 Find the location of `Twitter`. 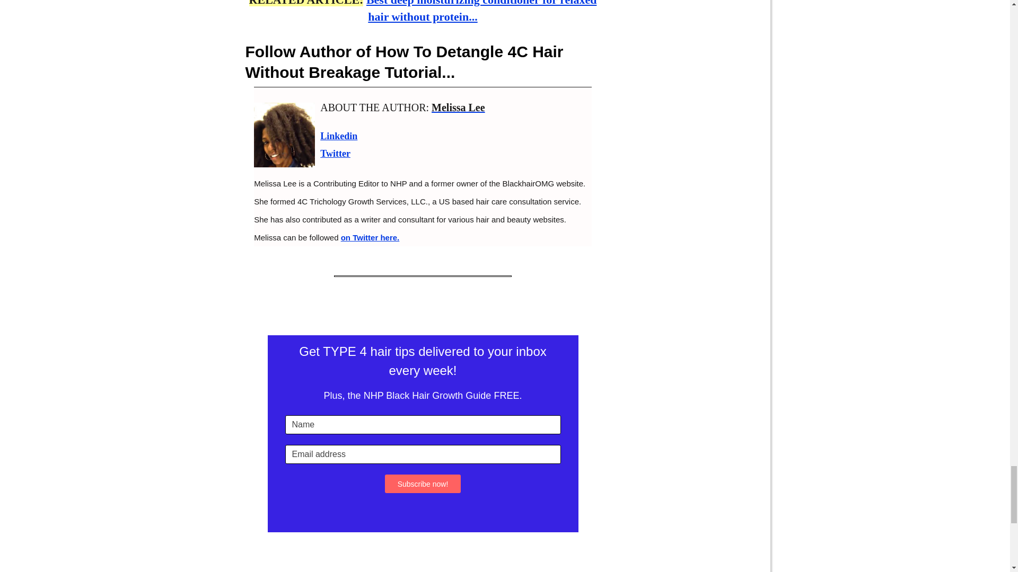

Twitter is located at coordinates (335, 154).